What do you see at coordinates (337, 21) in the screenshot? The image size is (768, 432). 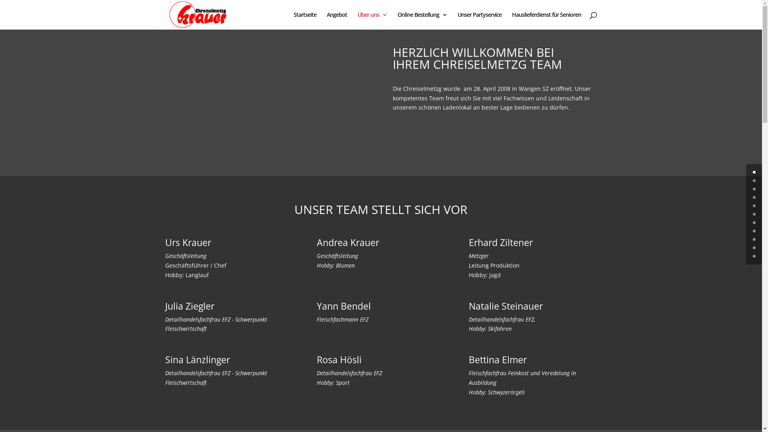 I see `Angebot` at bounding box center [337, 21].